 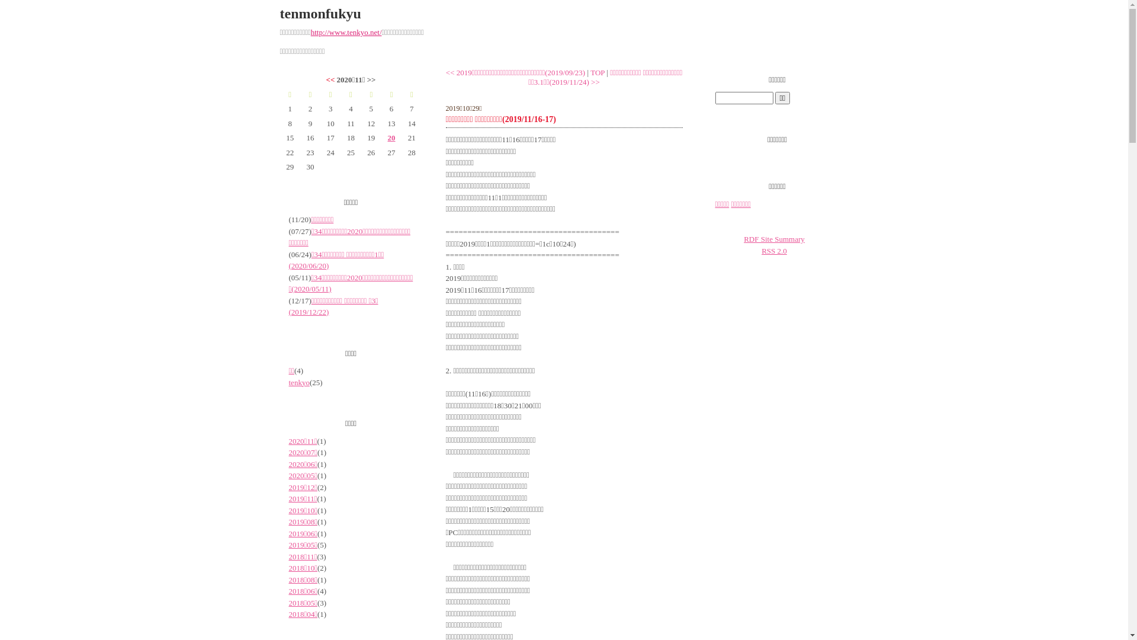 I want to click on RSS 2.0, so click(x=775, y=251).